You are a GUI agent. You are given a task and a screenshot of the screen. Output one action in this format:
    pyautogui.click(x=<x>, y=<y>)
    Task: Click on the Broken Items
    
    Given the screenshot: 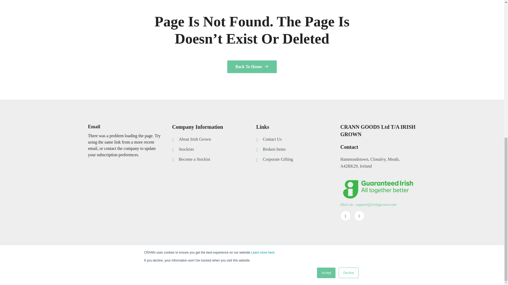 What is the action you would take?
    pyautogui.click(x=297, y=149)
    